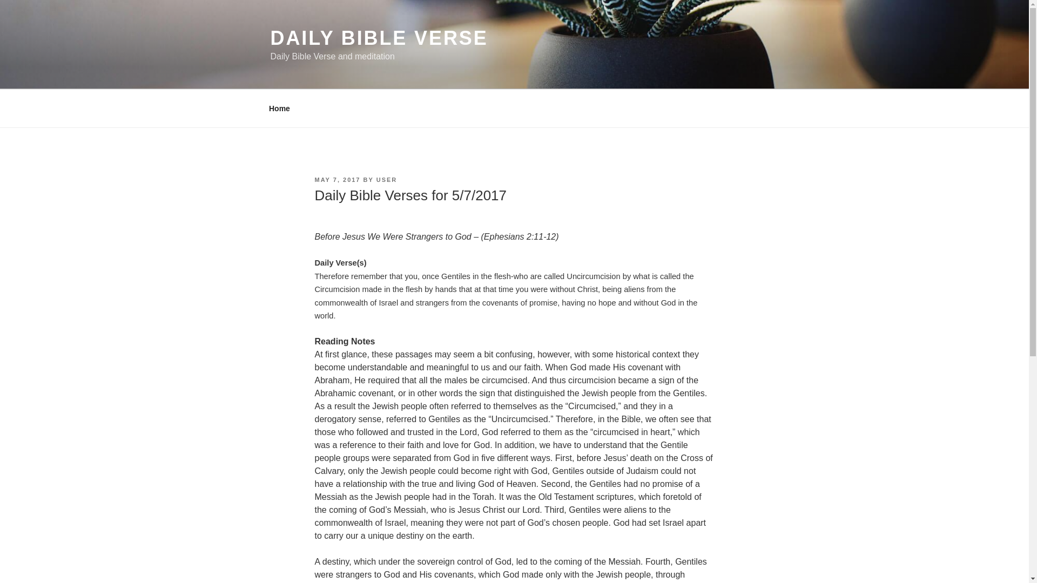 Image resolution: width=1037 pixels, height=583 pixels. I want to click on Home, so click(279, 108).